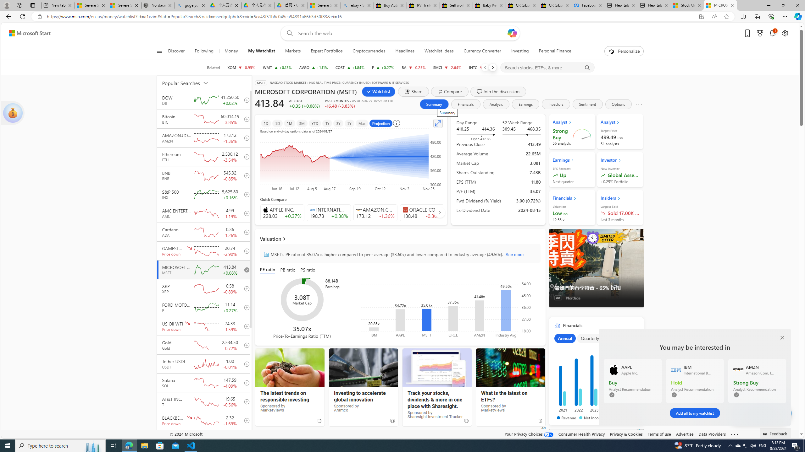 Image resolution: width=805 pixels, height=452 pixels. I want to click on 1M, so click(290, 123).